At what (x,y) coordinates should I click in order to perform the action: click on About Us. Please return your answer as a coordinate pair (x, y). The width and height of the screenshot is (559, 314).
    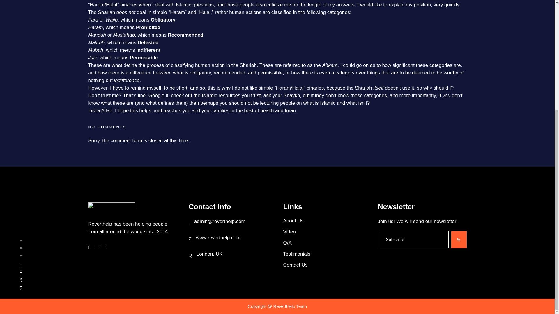
    Looking at the image, I should click on (326, 221).